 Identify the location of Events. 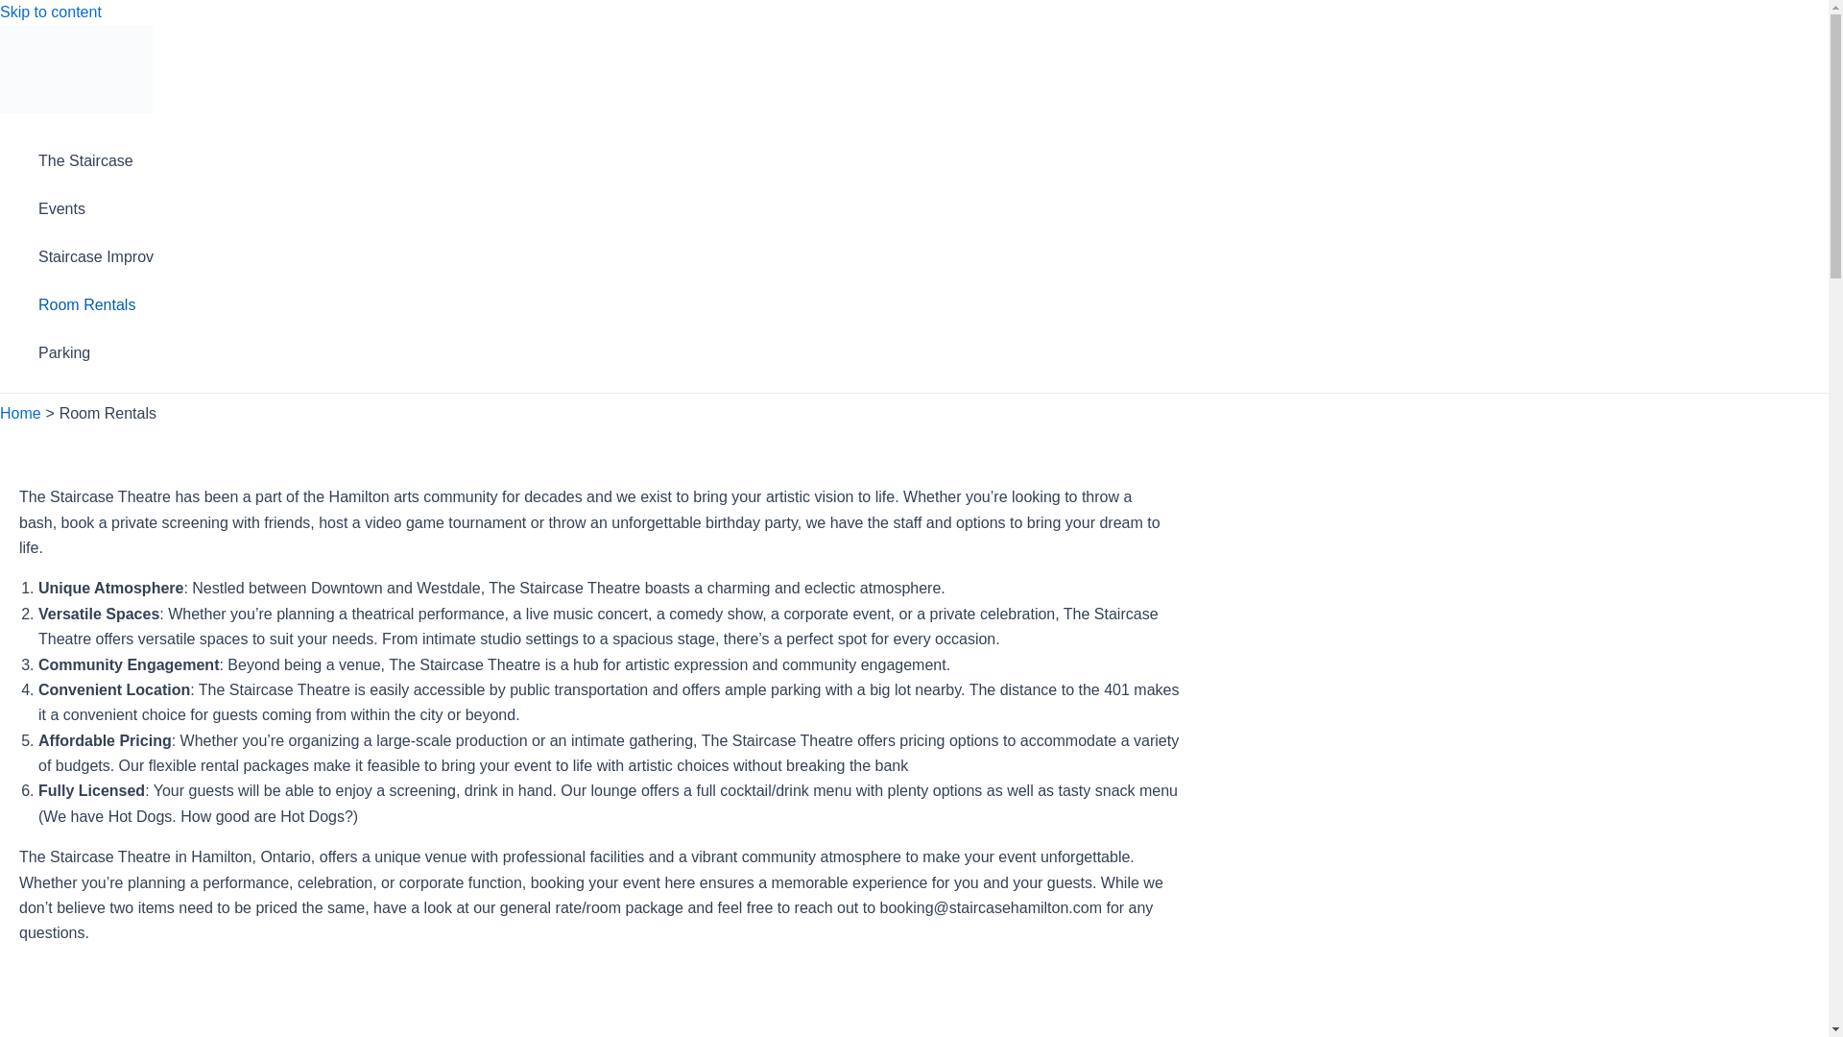
(96, 209).